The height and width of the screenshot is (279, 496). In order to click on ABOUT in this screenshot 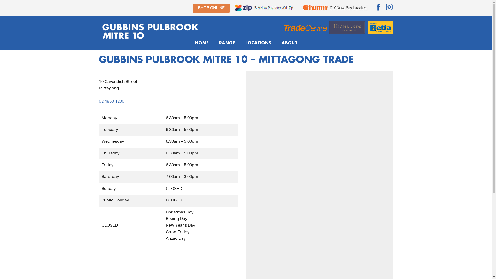, I will do `click(289, 43)`.